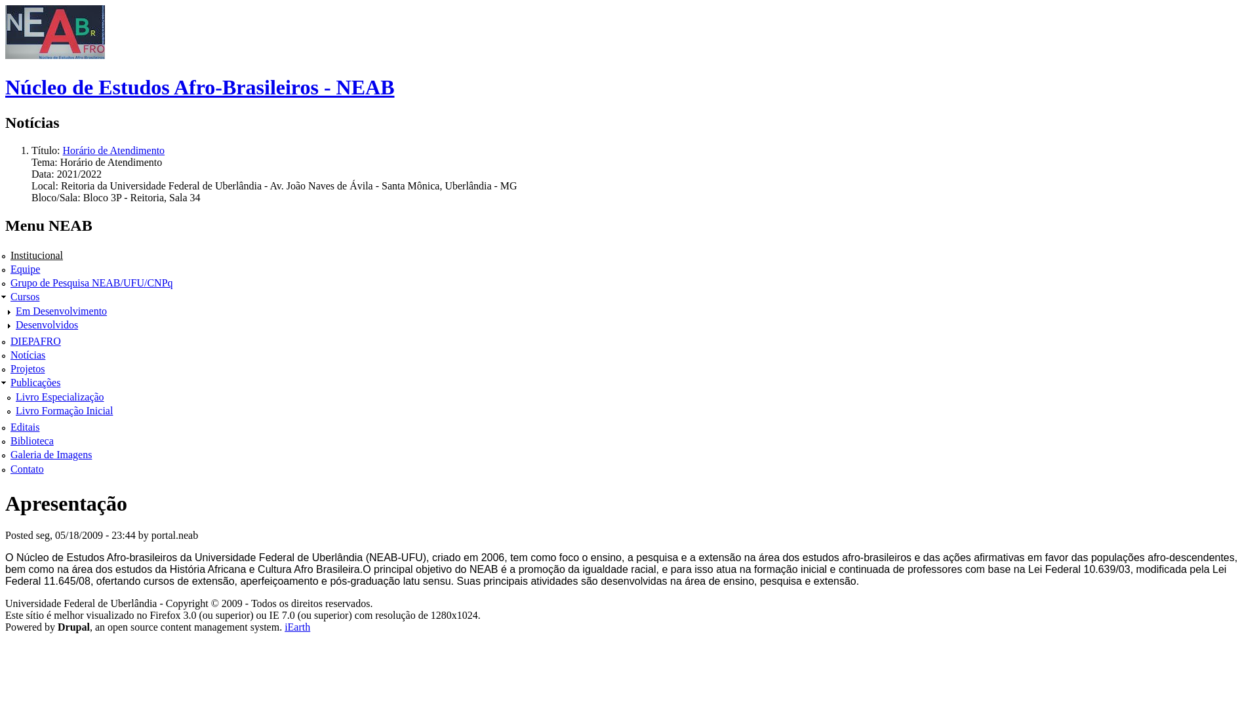 The width and height of the screenshot is (1259, 708). Describe the element at coordinates (25, 296) in the screenshot. I see `Cursos` at that location.